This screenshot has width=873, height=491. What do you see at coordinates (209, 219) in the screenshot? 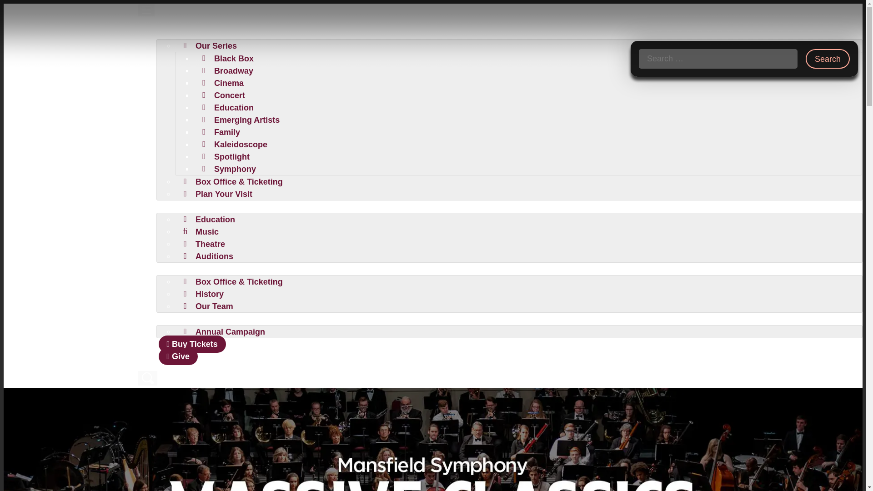
I see `Education` at bounding box center [209, 219].